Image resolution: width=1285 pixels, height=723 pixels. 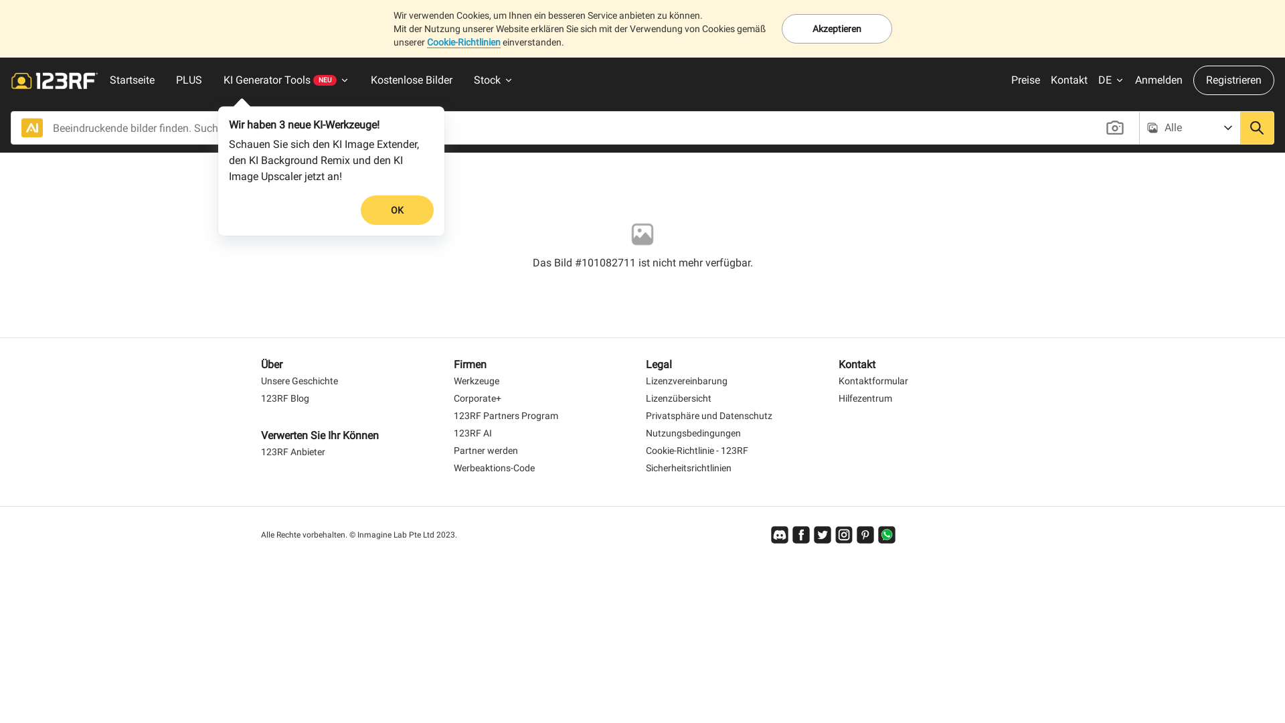 I want to click on Lizenzvereinbarung, so click(x=687, y=382).